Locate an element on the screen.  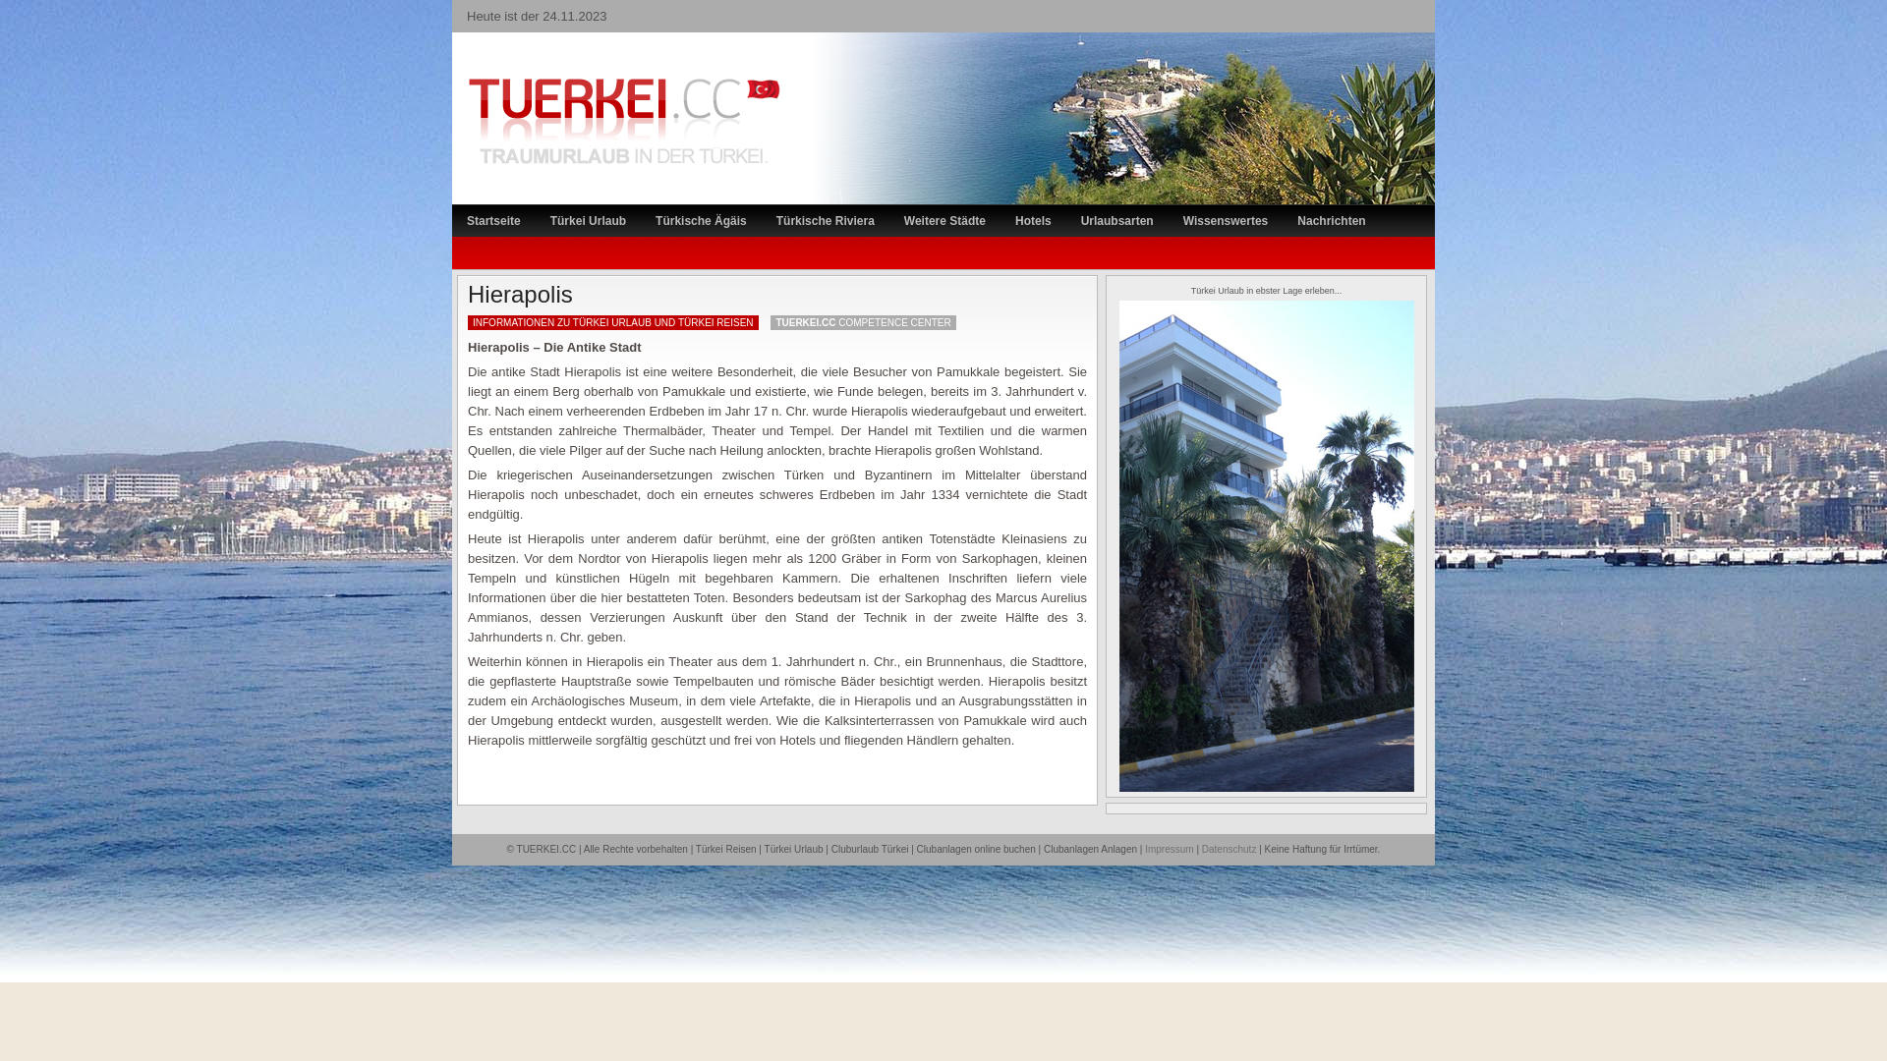
Hotels is located at coordinates (1033, 220).